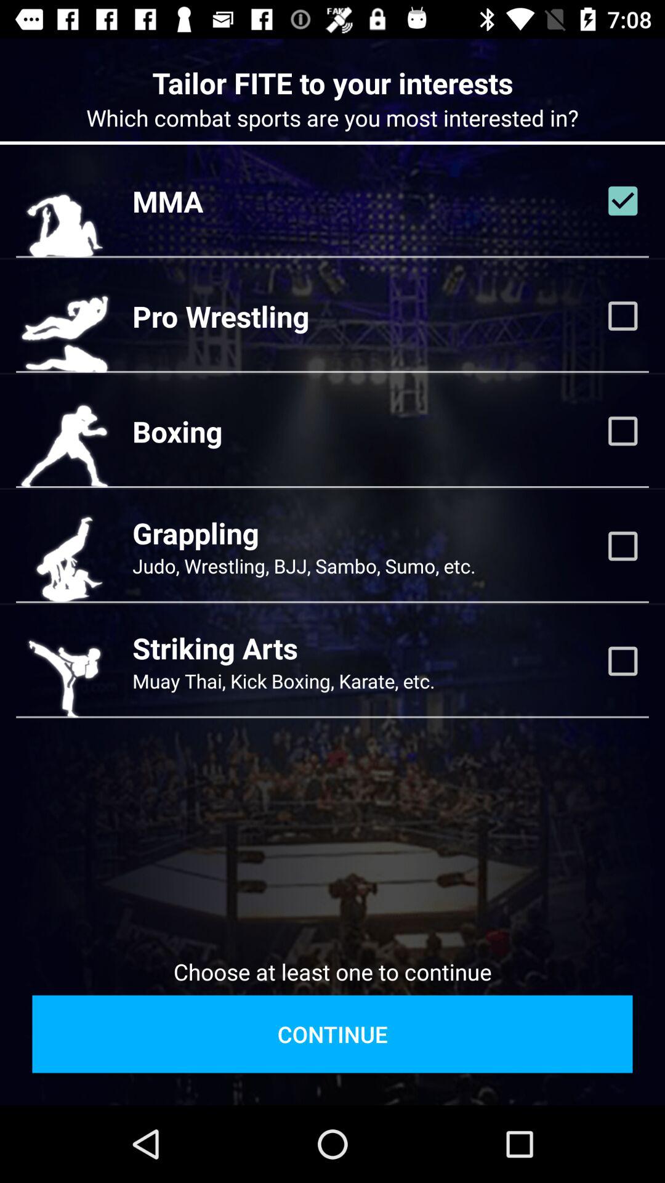 The height and width of the screenshot is (1183, 665). Describe the element at coordinates (623, 316) in the screenshot. I see `select this interest` at that location.